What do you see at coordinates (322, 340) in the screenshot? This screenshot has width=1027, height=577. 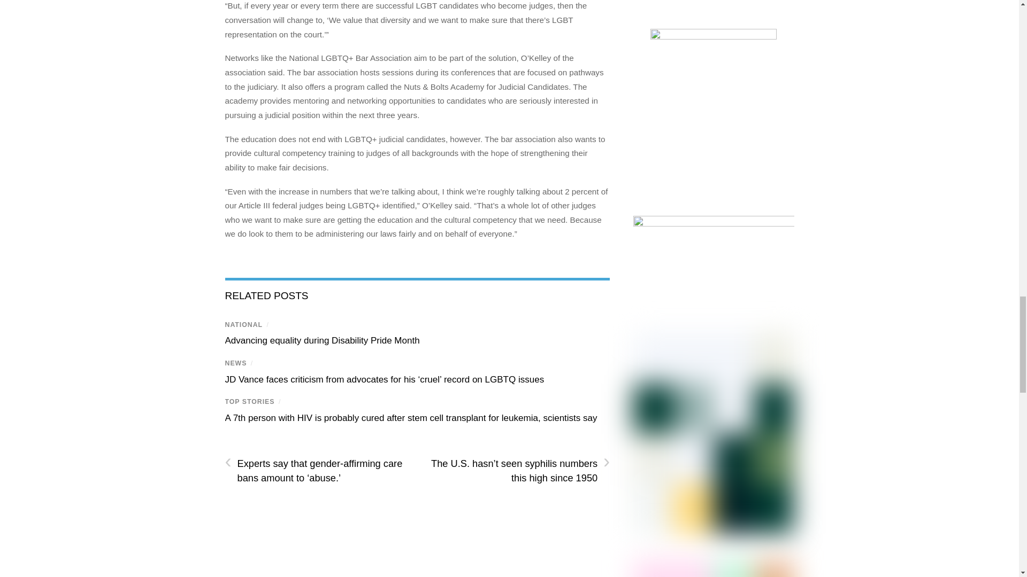 I see `Advancing equality during Disability Pride Month` at bounding box center [322, 340].